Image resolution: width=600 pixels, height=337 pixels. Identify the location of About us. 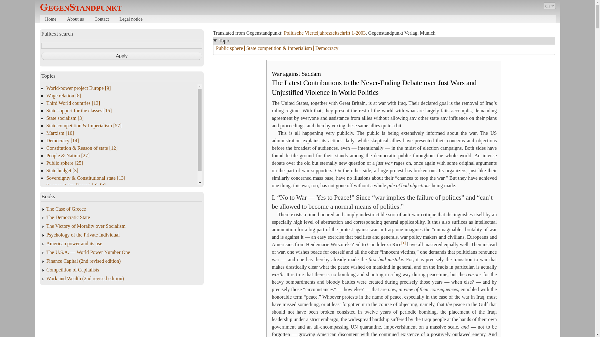
(76, 19).